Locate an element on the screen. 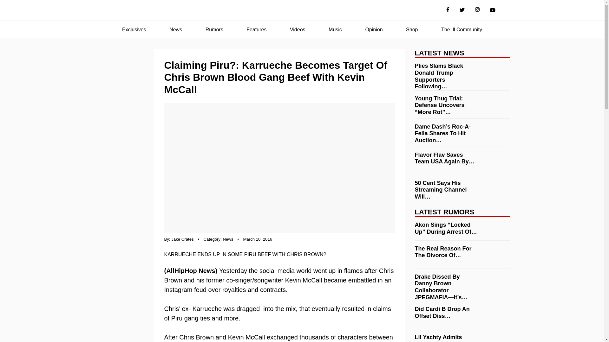 Image resolution: width=609 pixels, height=342 pixels. News is located at coordinates (228, 239).